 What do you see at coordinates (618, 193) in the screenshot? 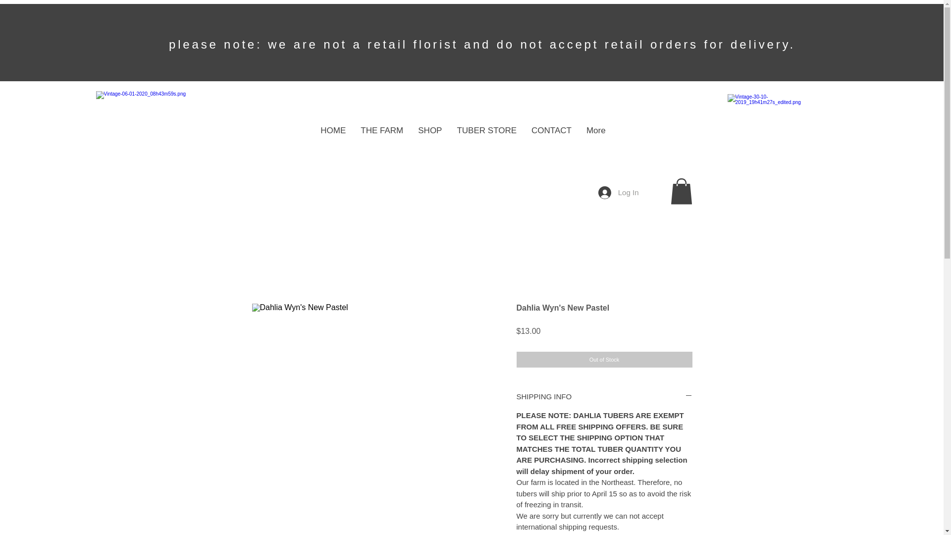
I see `Log In` at bounding box center [618, 193].